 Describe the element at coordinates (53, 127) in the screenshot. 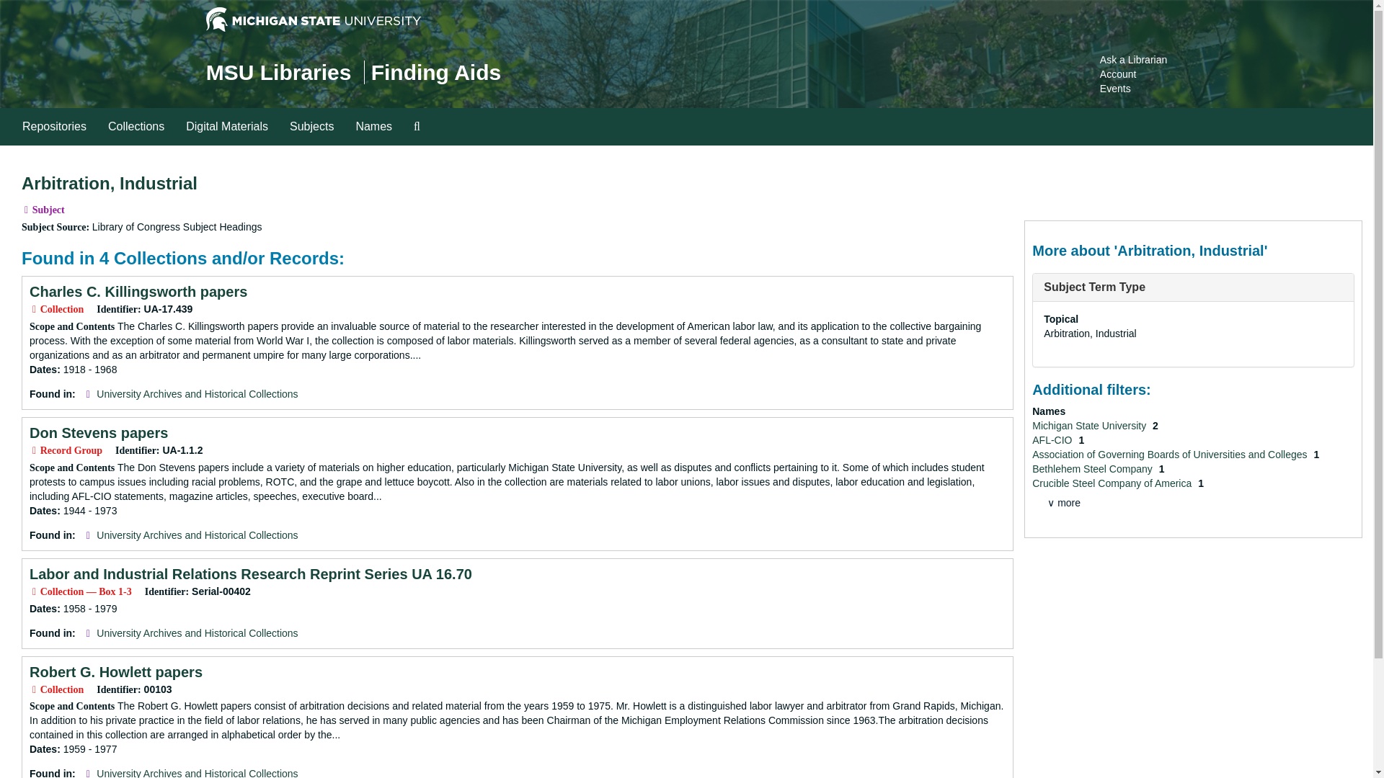

I see `Repositories` at that location.